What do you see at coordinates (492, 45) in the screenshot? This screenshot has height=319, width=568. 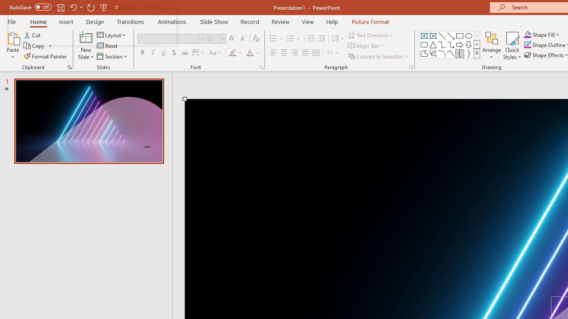 I see `Arrange` at bounding box center [492, 45].